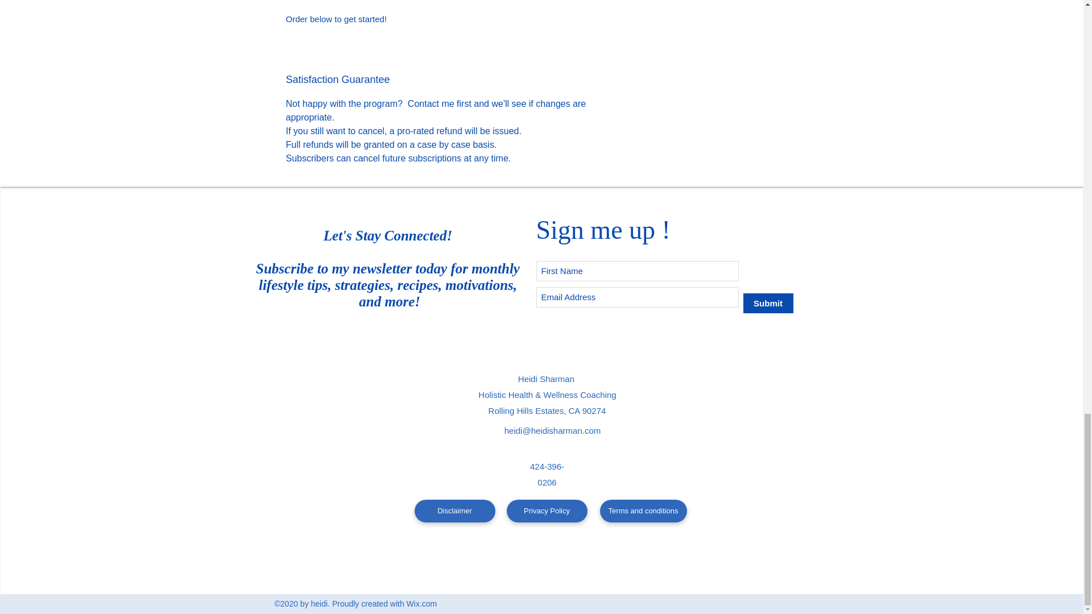 The width and height of the screenshot is (1092, 614). Describe the element at coordinates (547, 511) in the screenshot. I see `Privacy Policy` at that location.